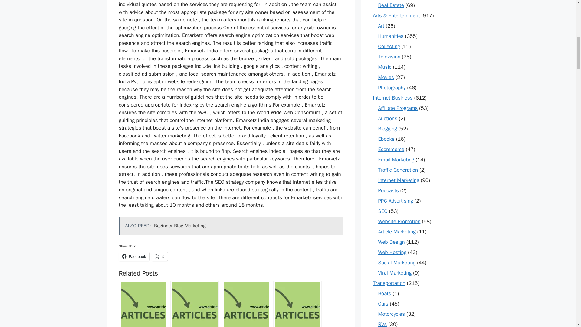 The width and height of the screenshot is (581, 327). I want to click on Click to share on X, so click(160, 256).